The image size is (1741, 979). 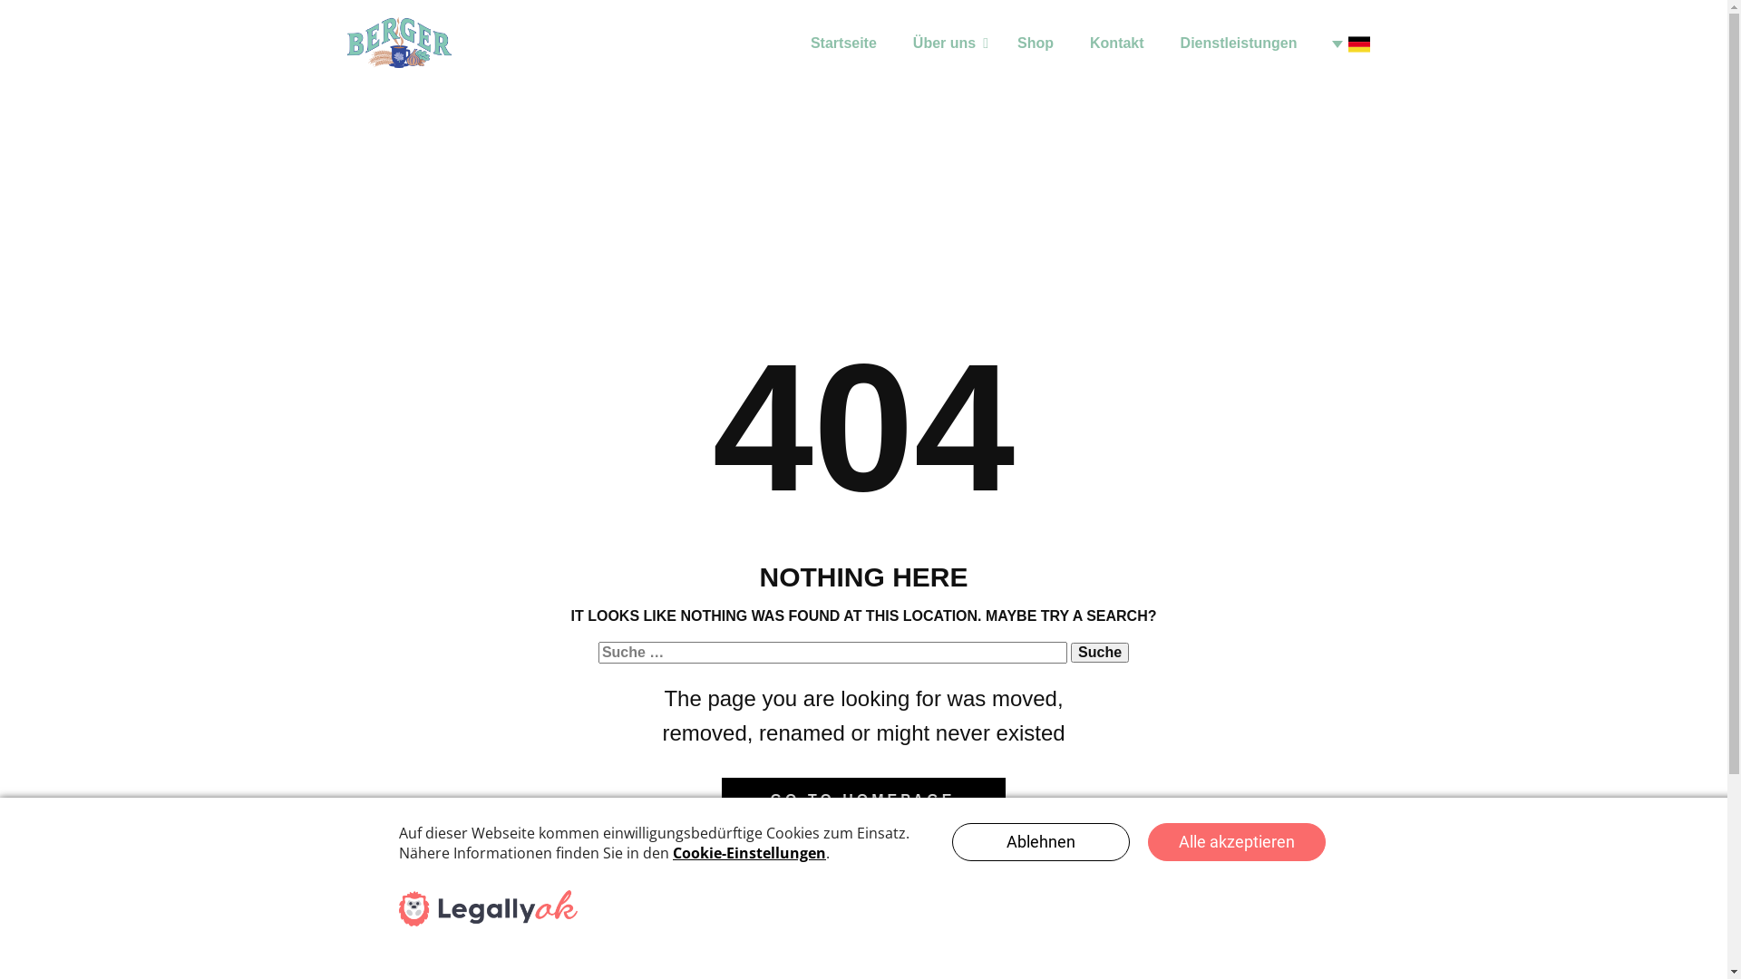 I want to click on Suche, so click(x=1100, y=653).